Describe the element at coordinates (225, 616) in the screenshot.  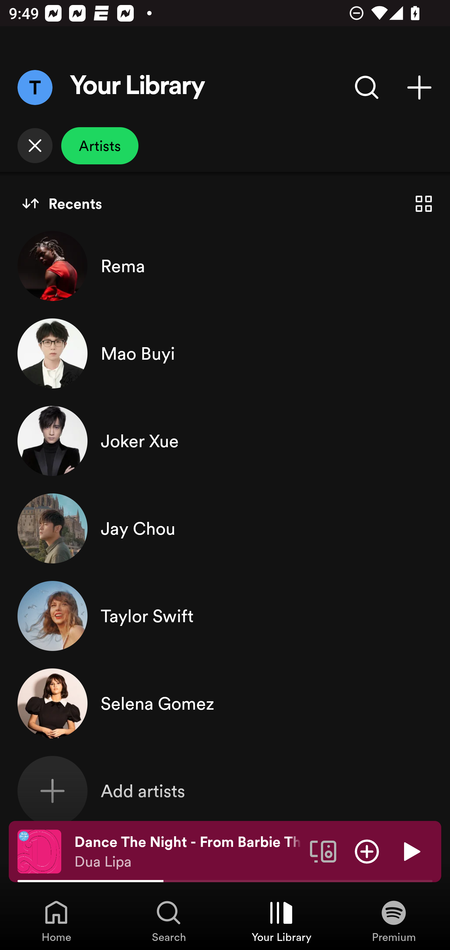
I see `Taylor Swift,  Taylor Swift` at that location.